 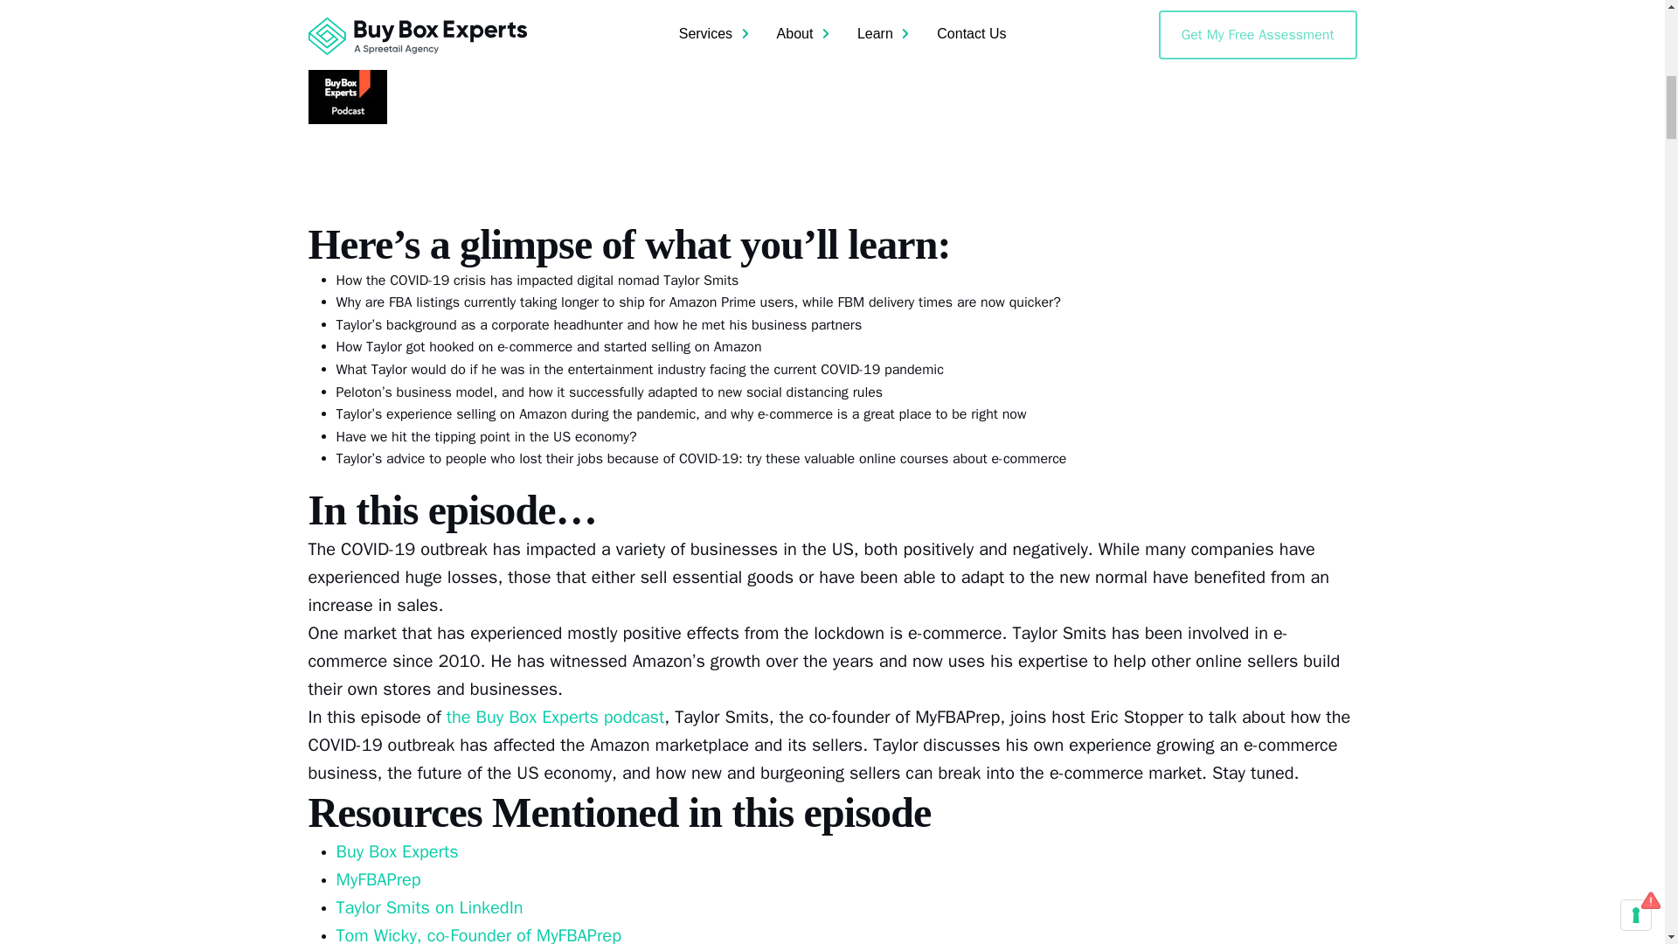 I want to click on Tom Wicky, co-Founder of MyFBAPrep , so click(x=481, y=934).